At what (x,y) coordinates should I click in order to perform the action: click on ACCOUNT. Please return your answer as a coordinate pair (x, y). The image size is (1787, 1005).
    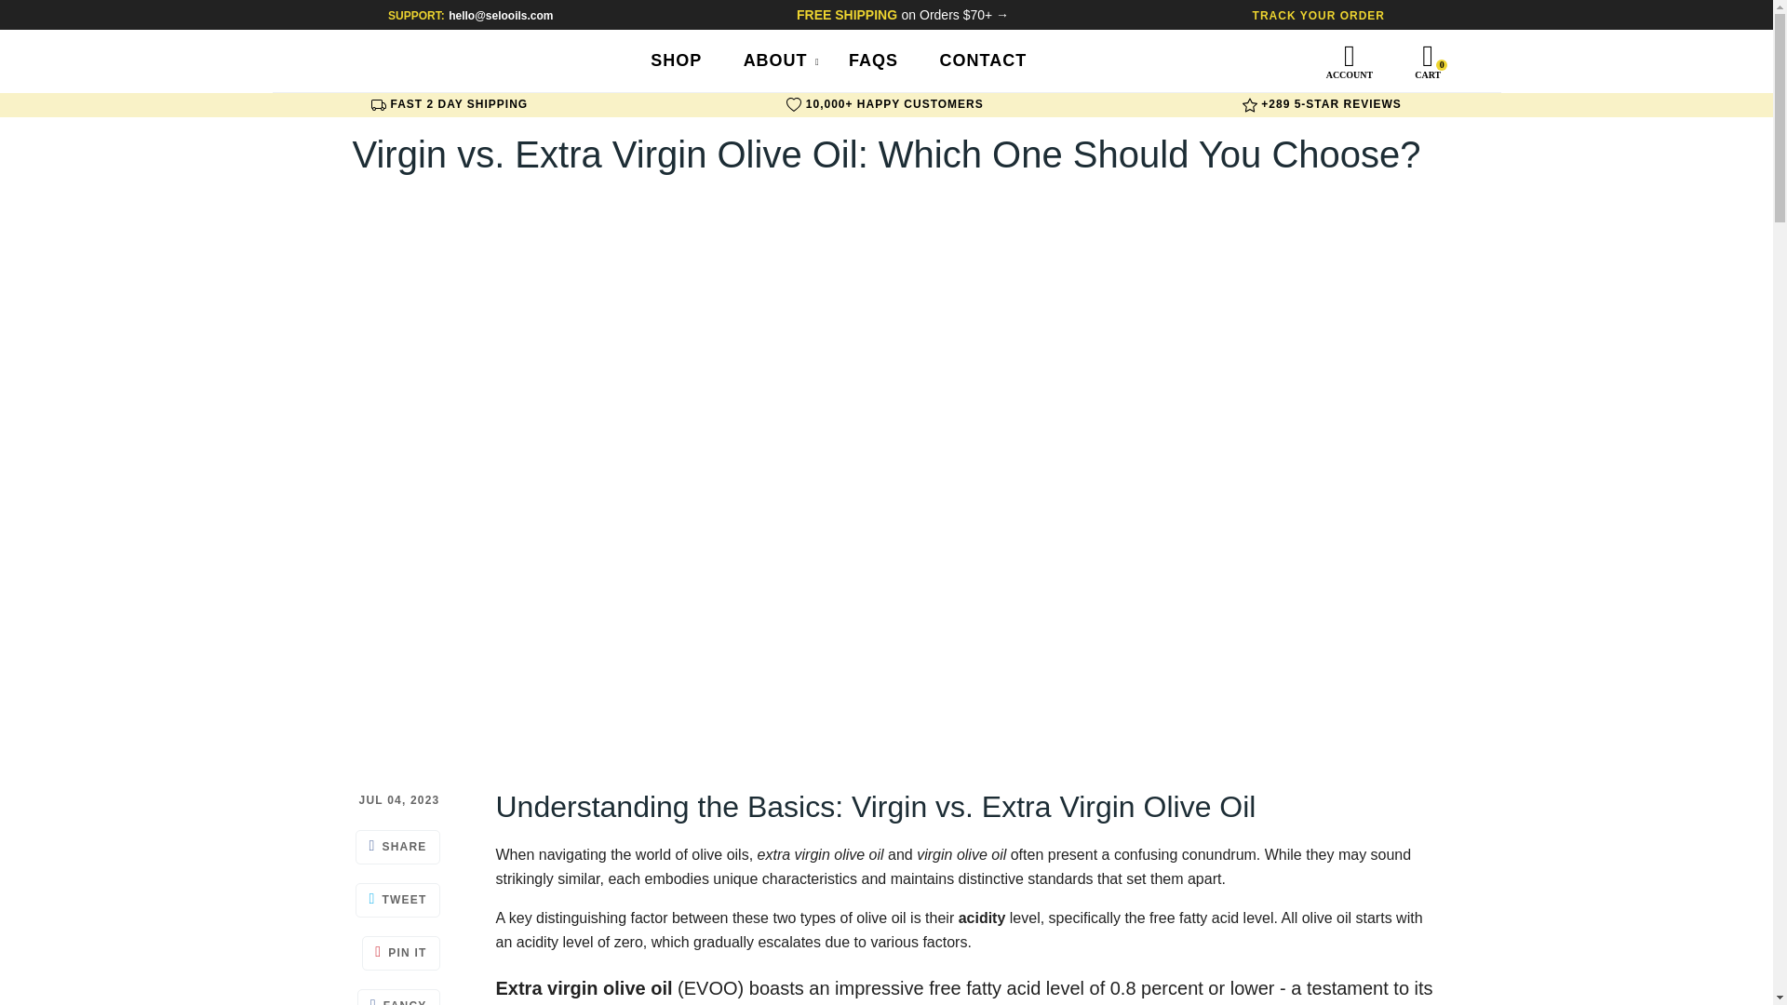
    Looking at the image, I should click on (1350, 74).